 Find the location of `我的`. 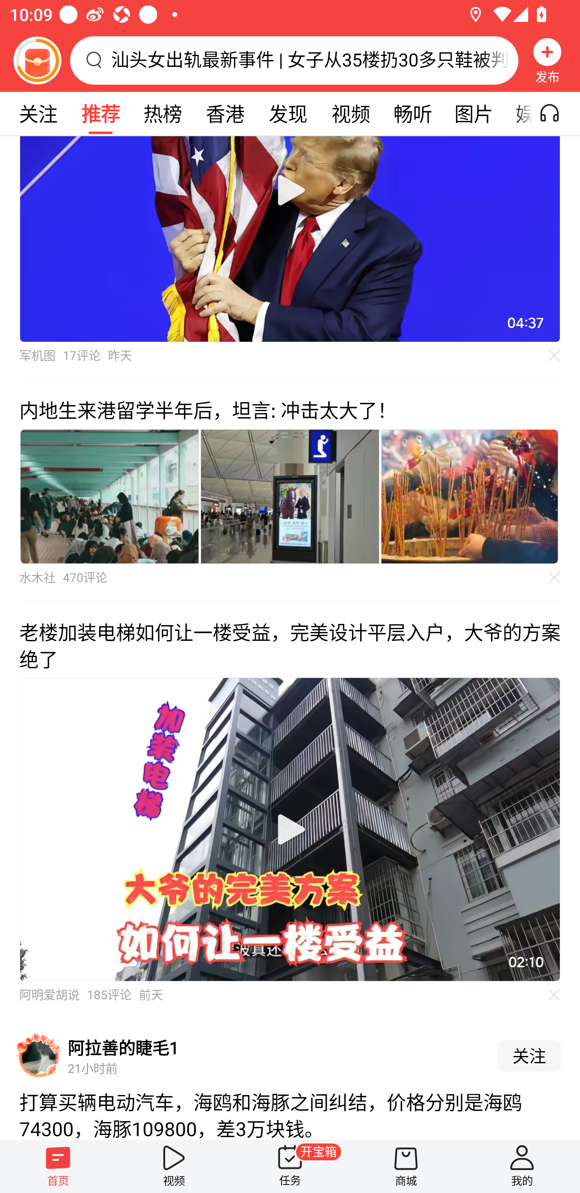

我的 is located at coordinates (522, 1166).